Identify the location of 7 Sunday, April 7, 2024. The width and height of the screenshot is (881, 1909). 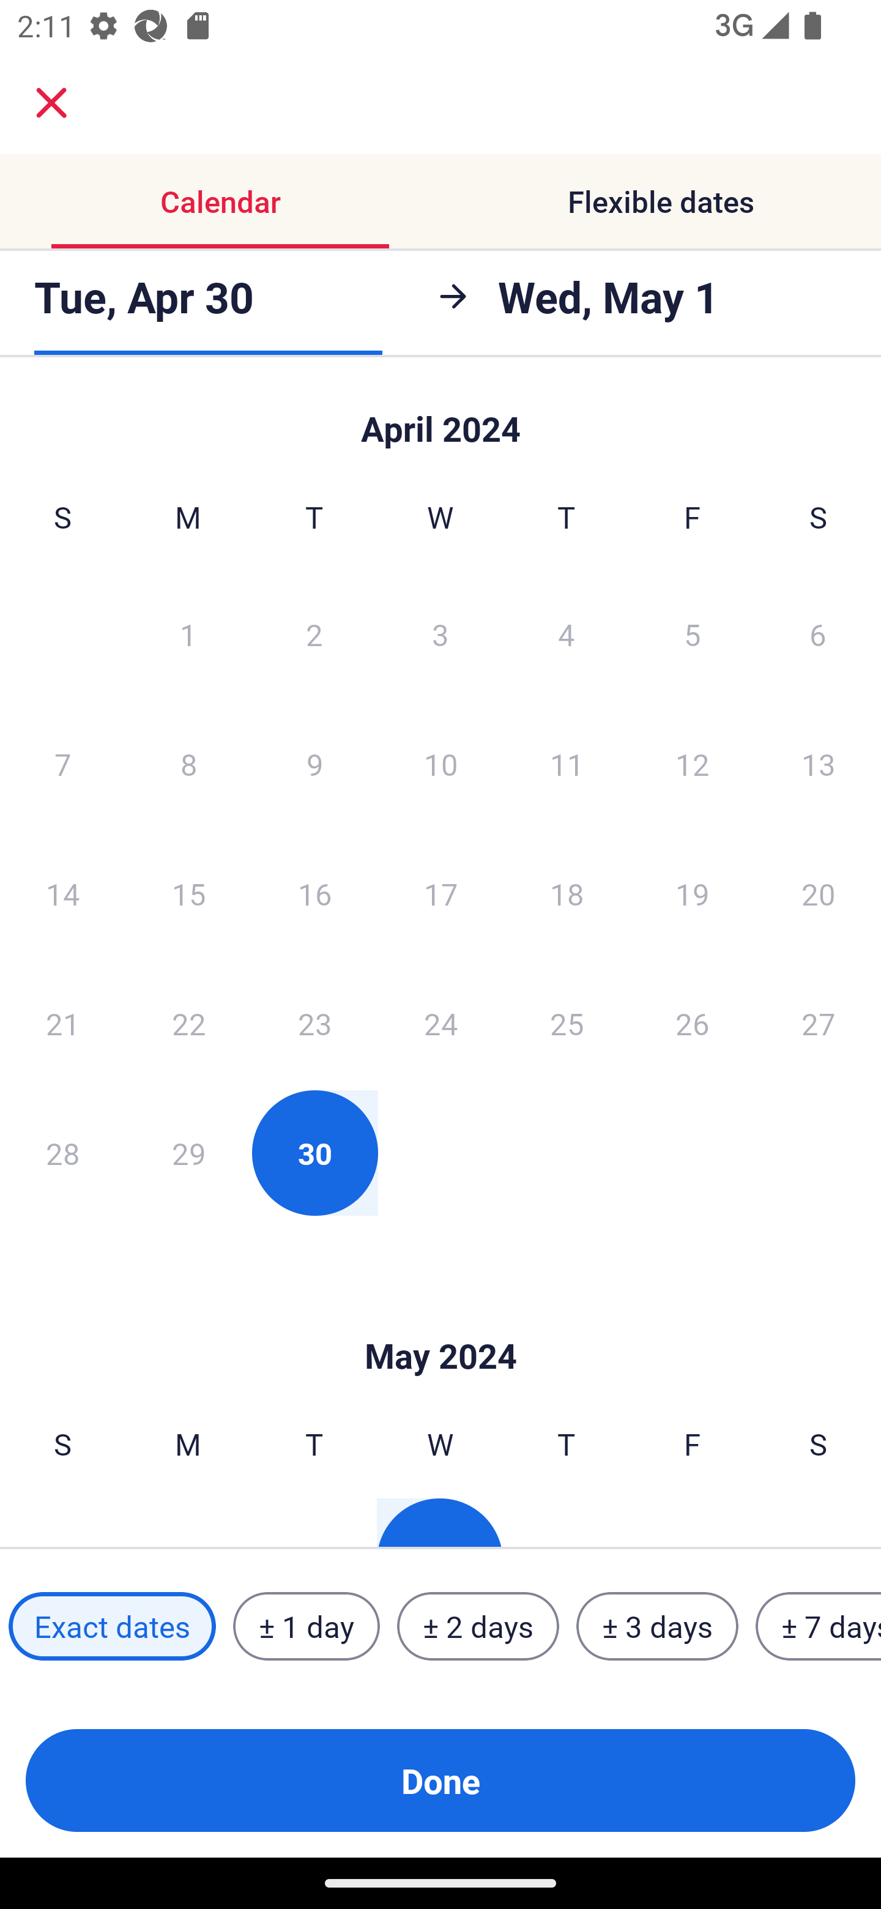
(62, 764).